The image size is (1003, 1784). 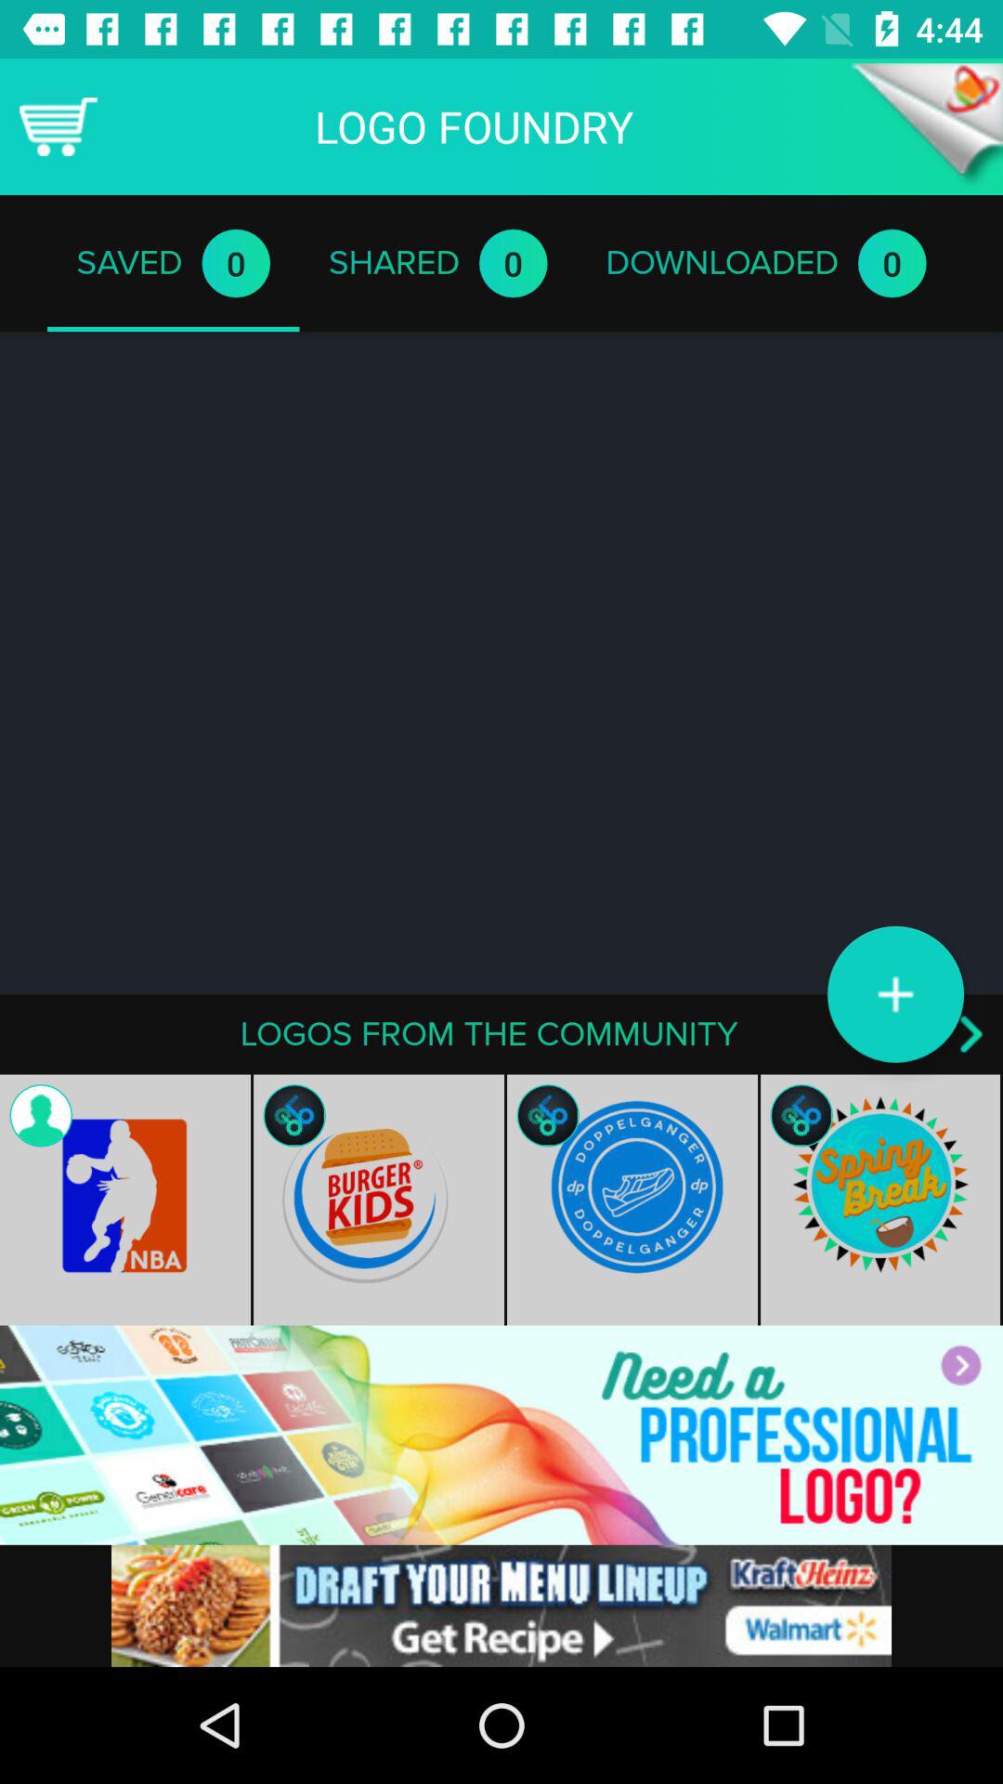 What do you see at coordinates (501, 1606) in the screenshot?
I see `space where you access advertising` at bounding box center [501, 1606].